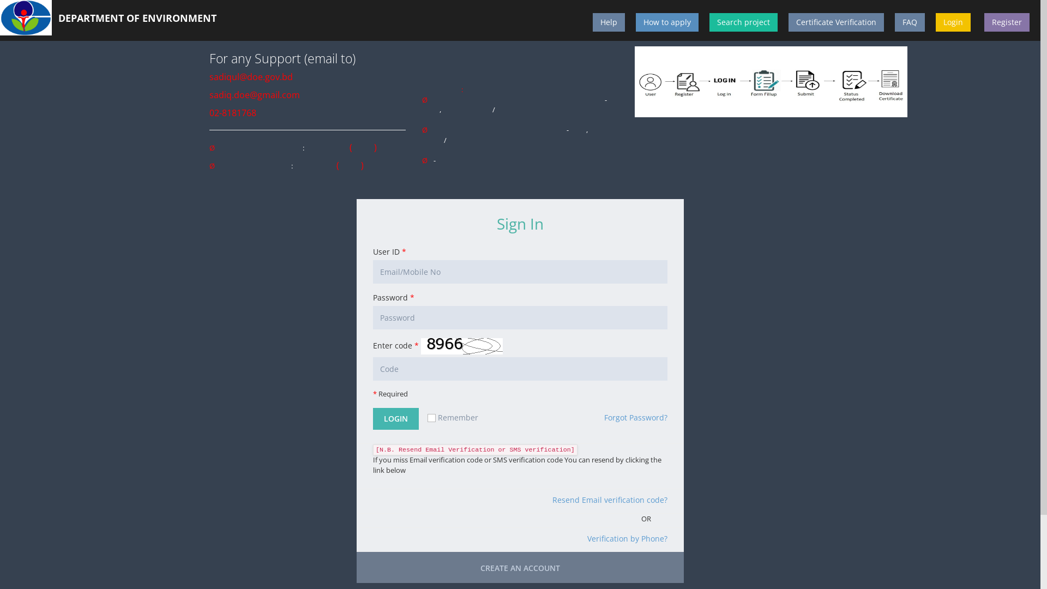 This screenshot has height=589, width=1047. What do you see at coordinates (744, 22) in the screenshot?
I see `Search project` at bounding box center [744, 22].